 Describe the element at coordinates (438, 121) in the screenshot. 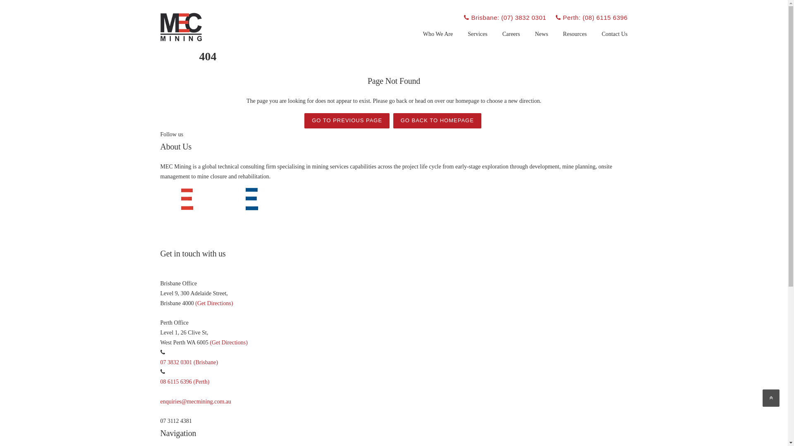

I see `GO BACK TO HOMEPAGE` at that location.